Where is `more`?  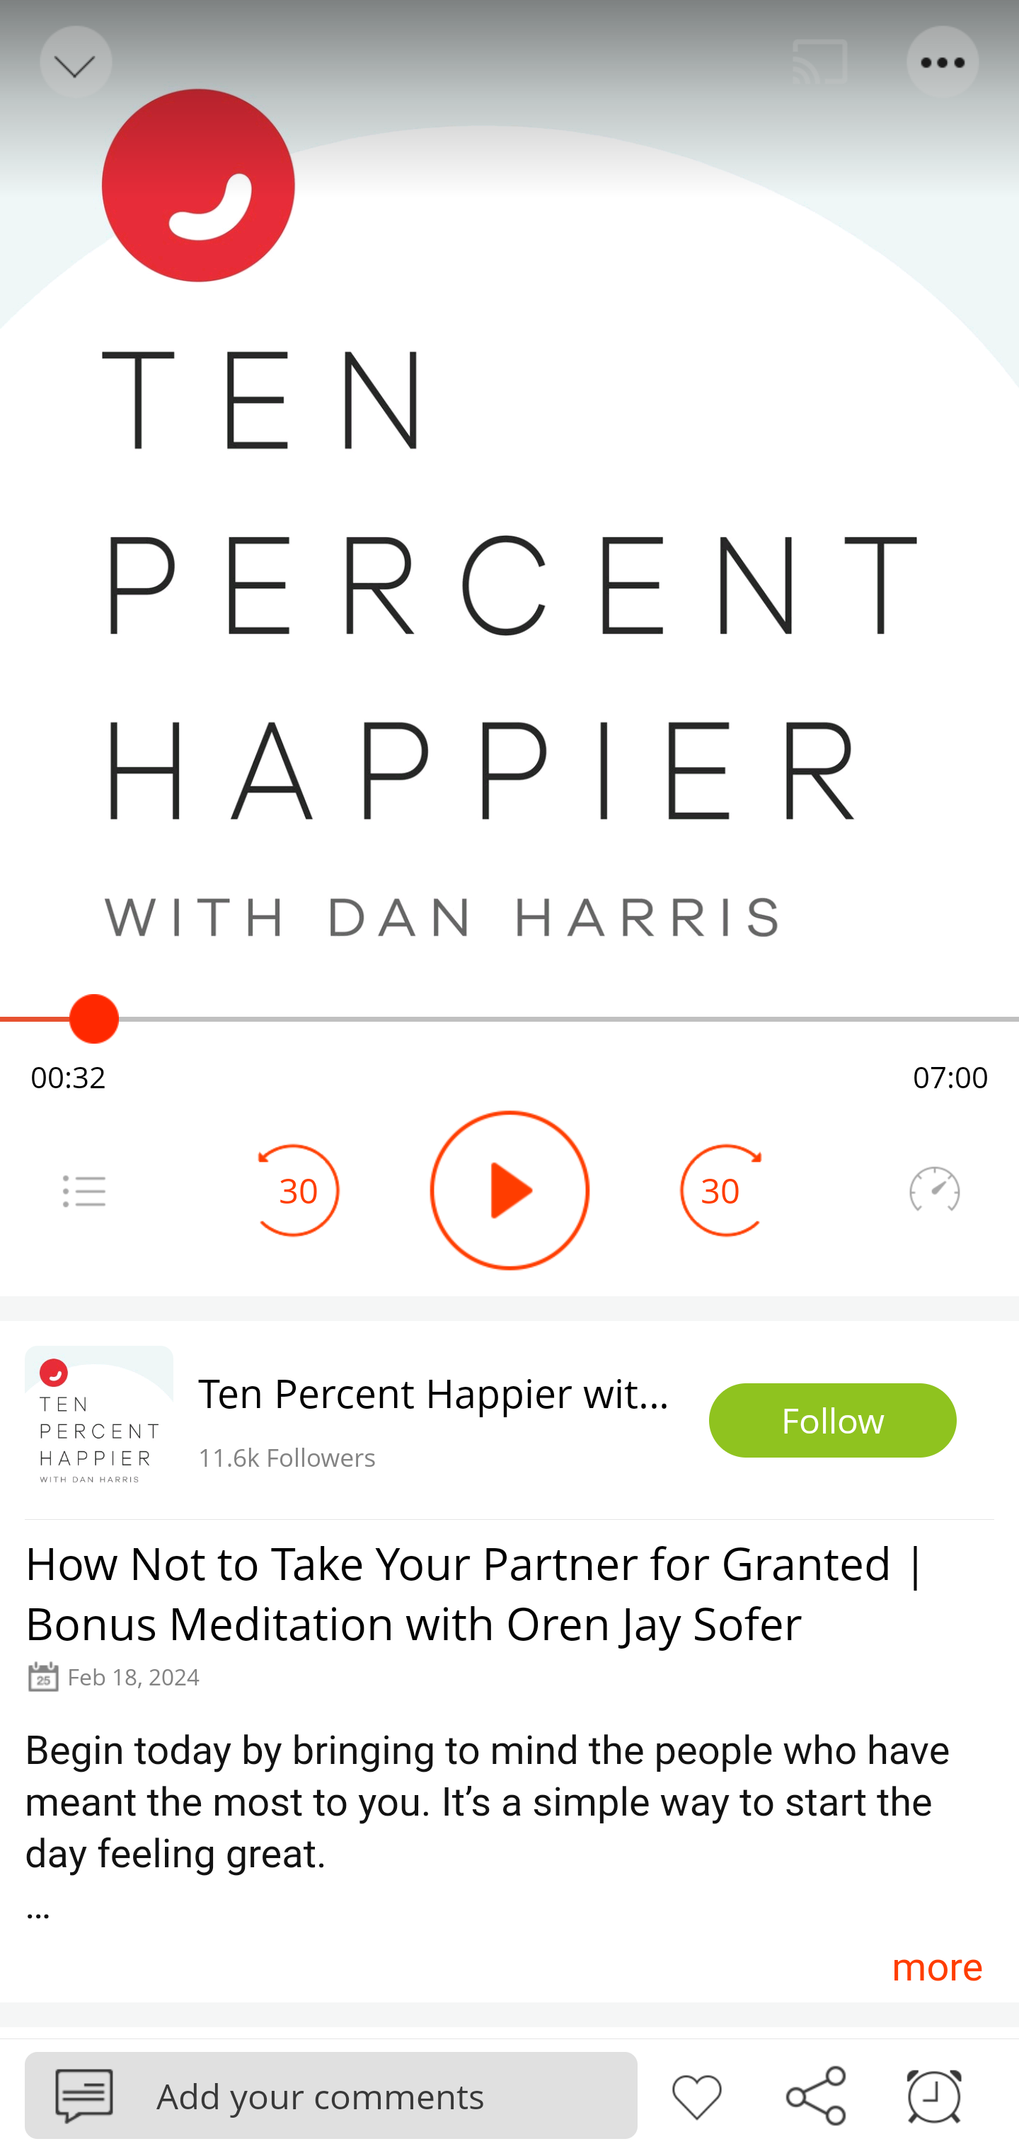 more is located at coordinates (937, 1966).